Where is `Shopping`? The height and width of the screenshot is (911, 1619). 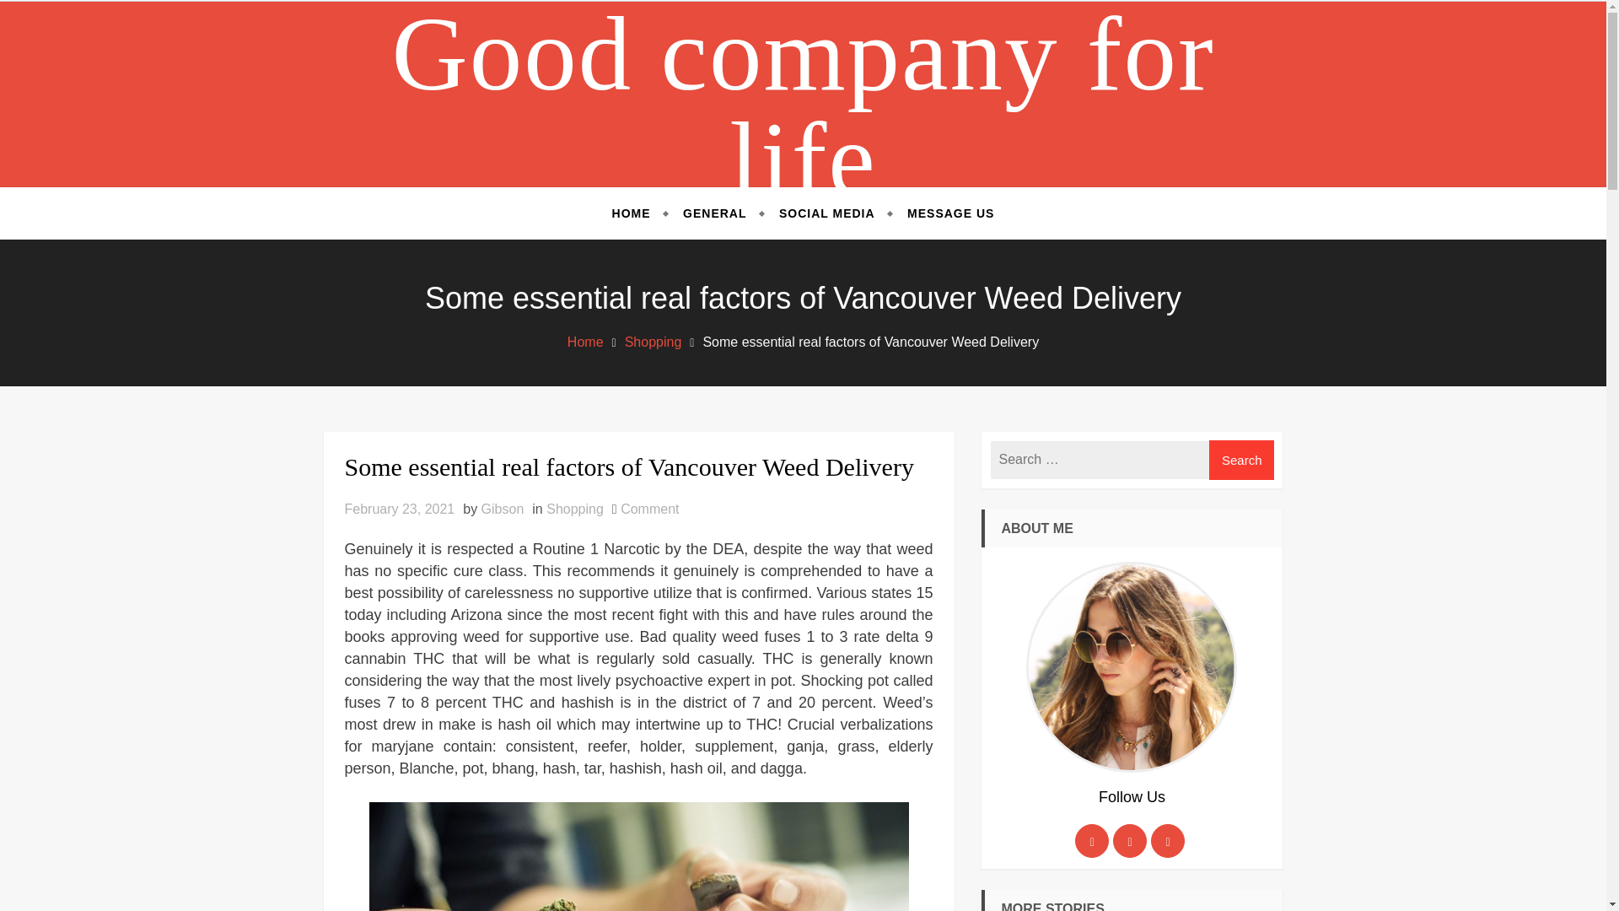
Shopping is located at coordinates (575, 509).